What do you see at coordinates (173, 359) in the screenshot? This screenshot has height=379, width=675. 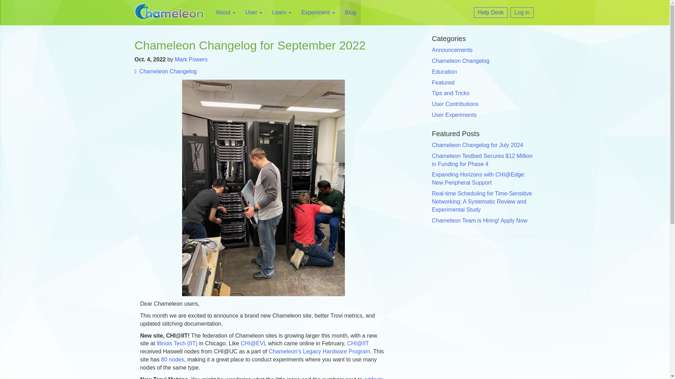 I see `80 nodes` at bounding box center [173, 359].